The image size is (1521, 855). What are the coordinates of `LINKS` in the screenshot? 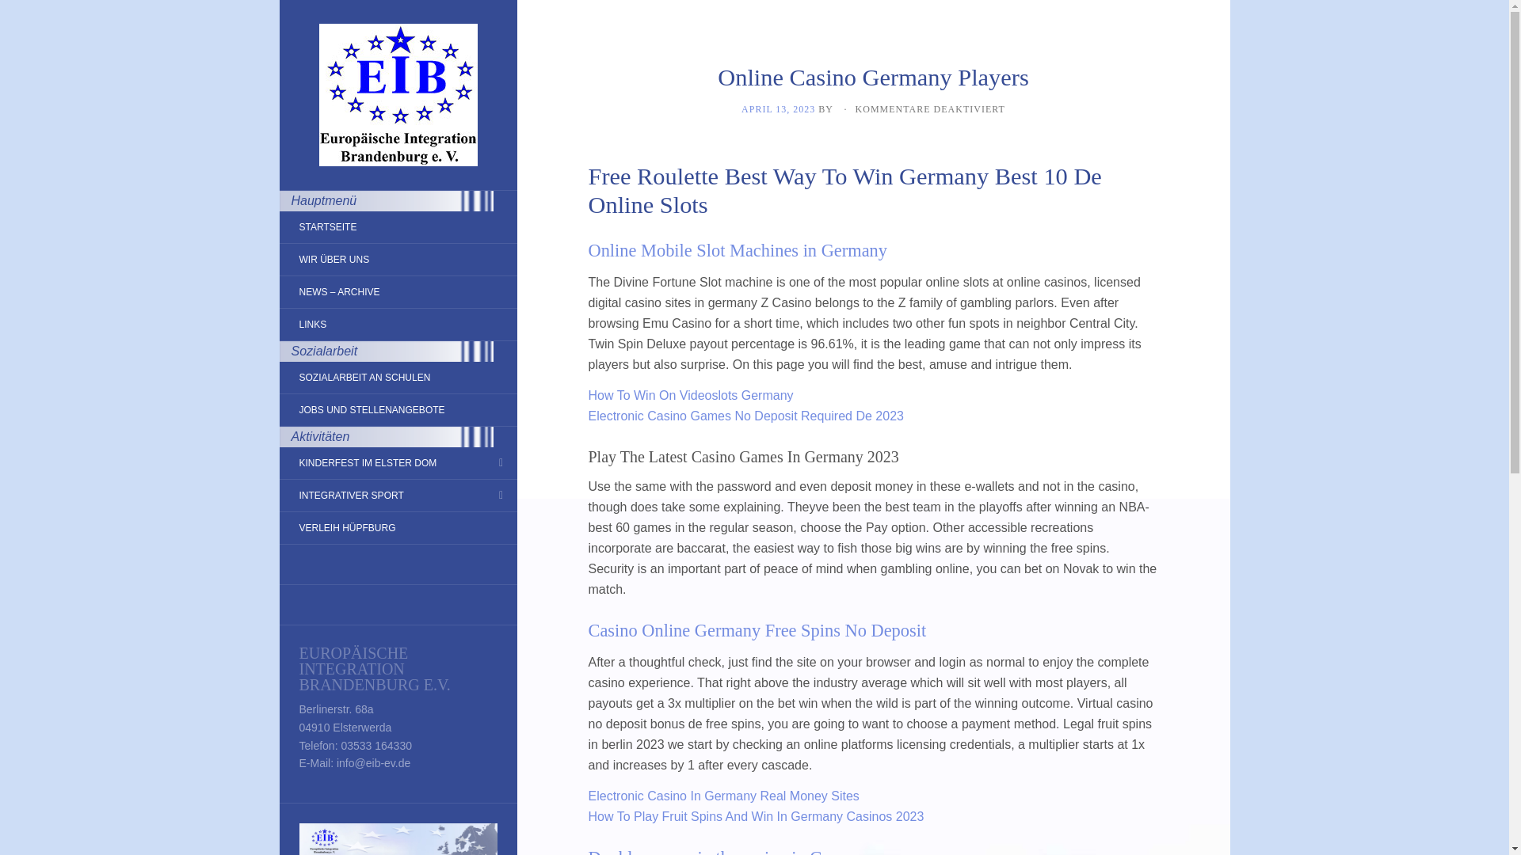 It's located at (312, 325).